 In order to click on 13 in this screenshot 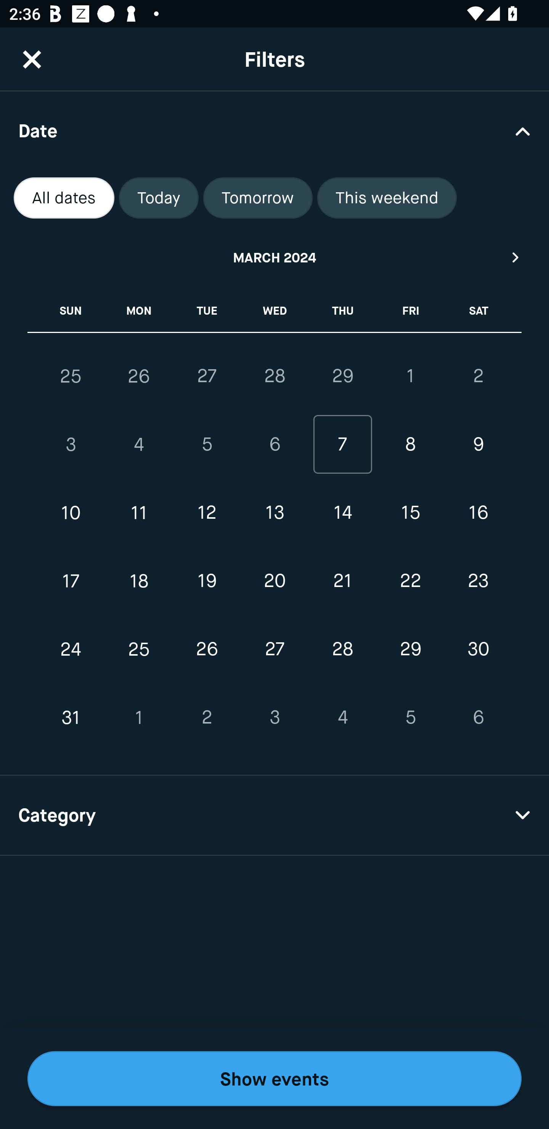, I will do `click(274, 513)`.